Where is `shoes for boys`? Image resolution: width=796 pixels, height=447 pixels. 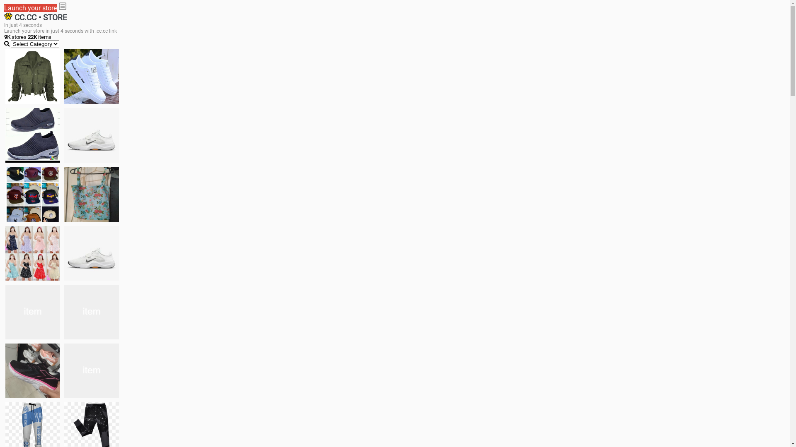
shoes for boys is located at coordinates (33, 135).